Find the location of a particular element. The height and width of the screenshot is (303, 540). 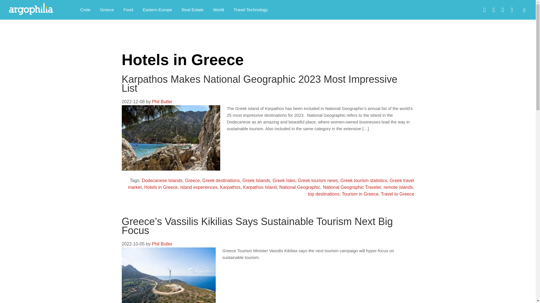

Greece is located at coordinates (192, 181).